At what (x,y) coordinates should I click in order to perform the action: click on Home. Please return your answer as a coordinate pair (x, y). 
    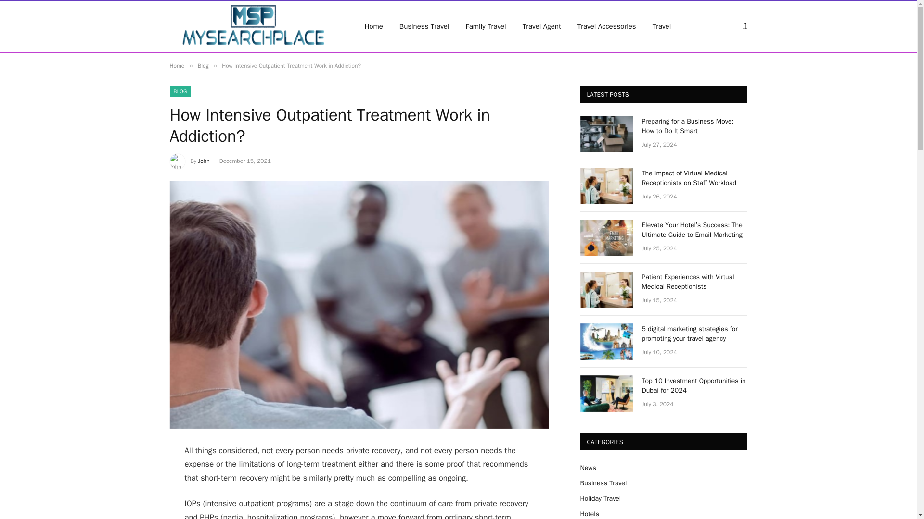
    Looking at the image, I should click on (176, 65).